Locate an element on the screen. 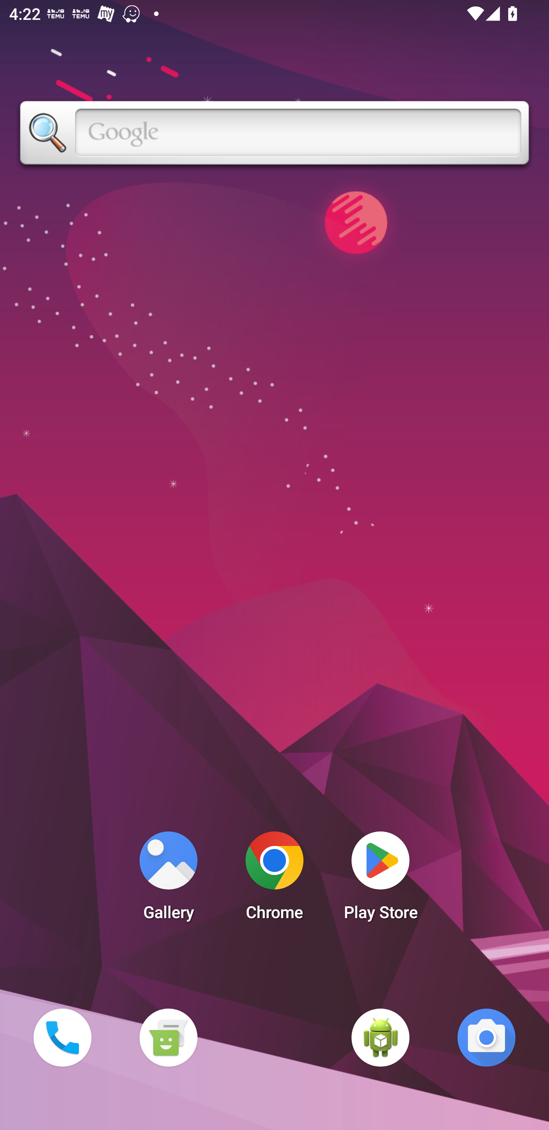  Chrome is located at coordinates (274, 880).